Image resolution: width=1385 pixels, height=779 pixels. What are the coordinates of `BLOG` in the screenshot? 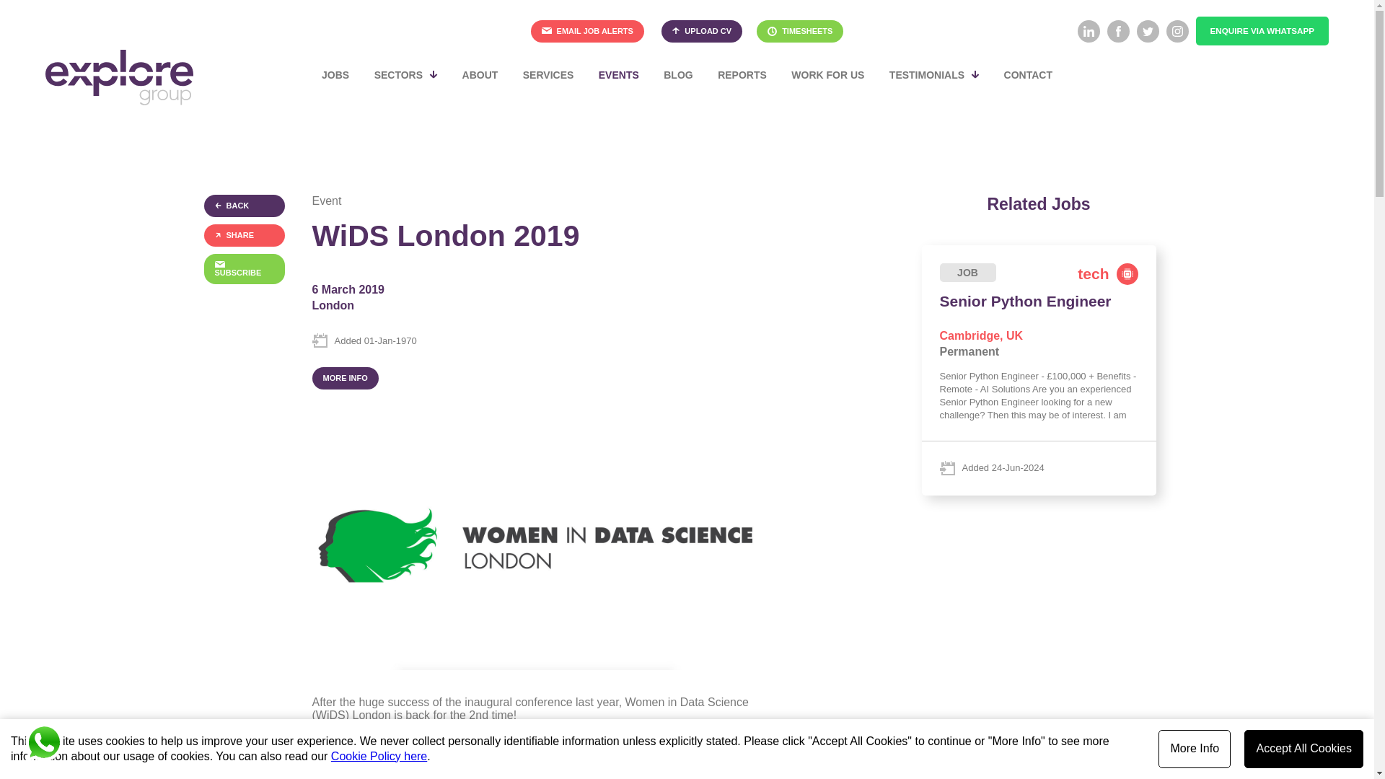 It's located at (678, 75).